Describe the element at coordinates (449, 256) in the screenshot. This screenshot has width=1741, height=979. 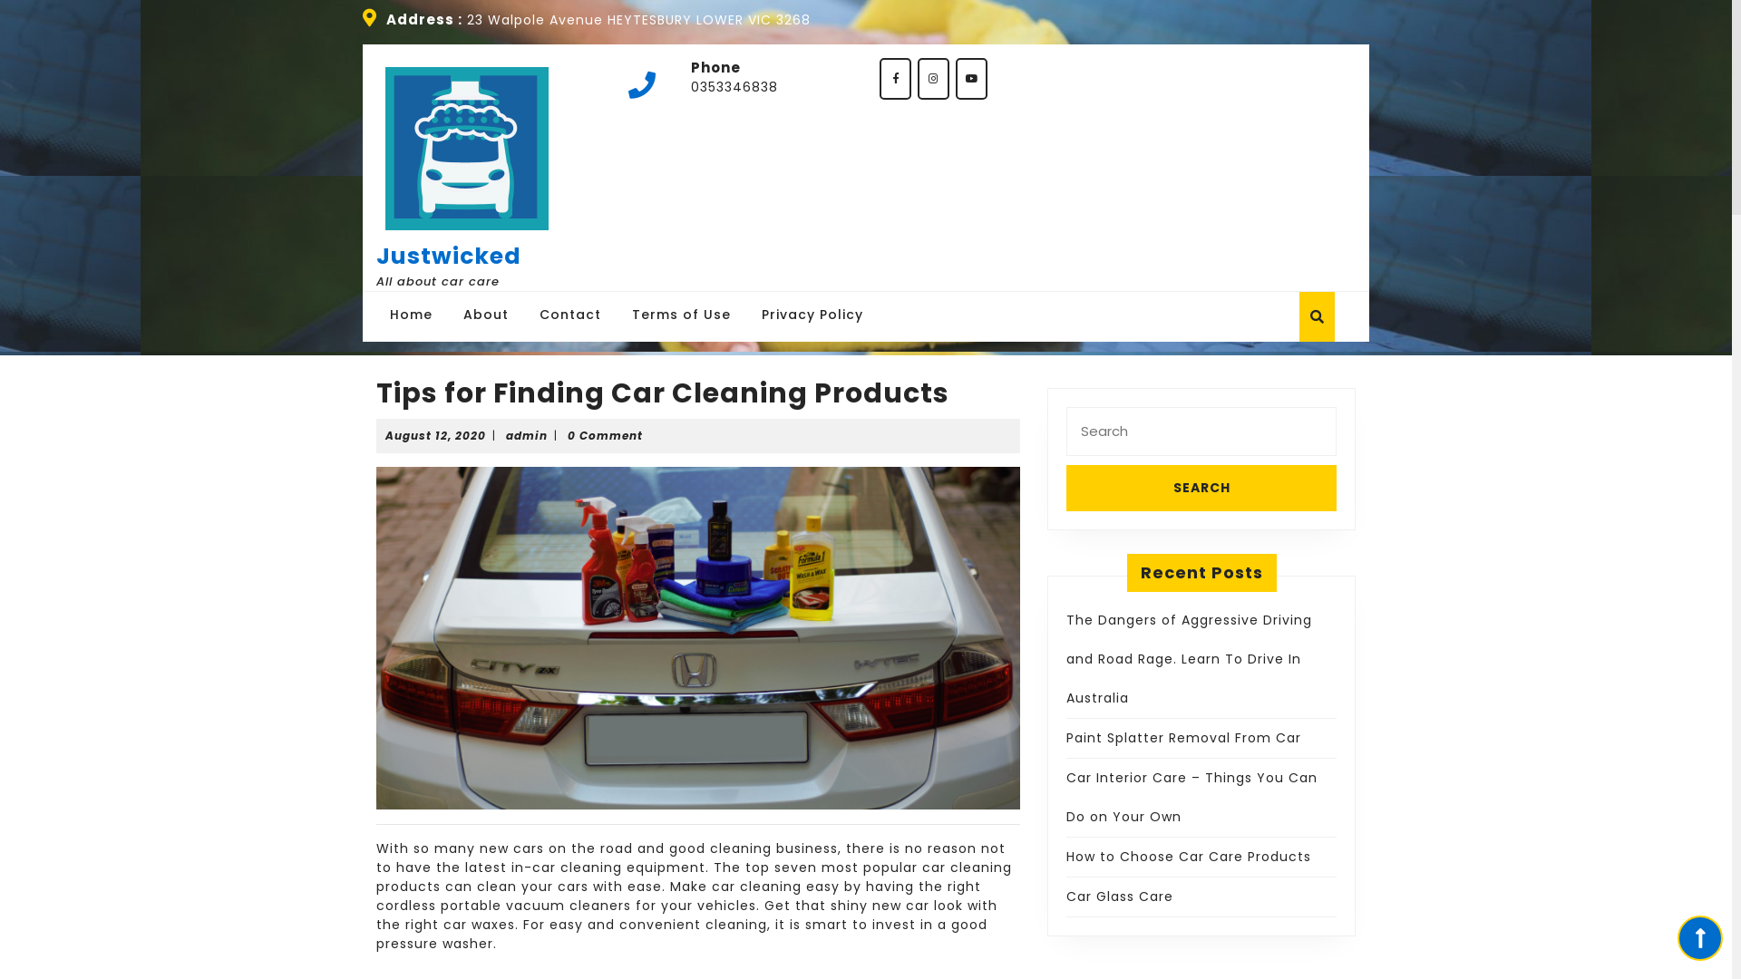
I see `Justwicked` at that location.